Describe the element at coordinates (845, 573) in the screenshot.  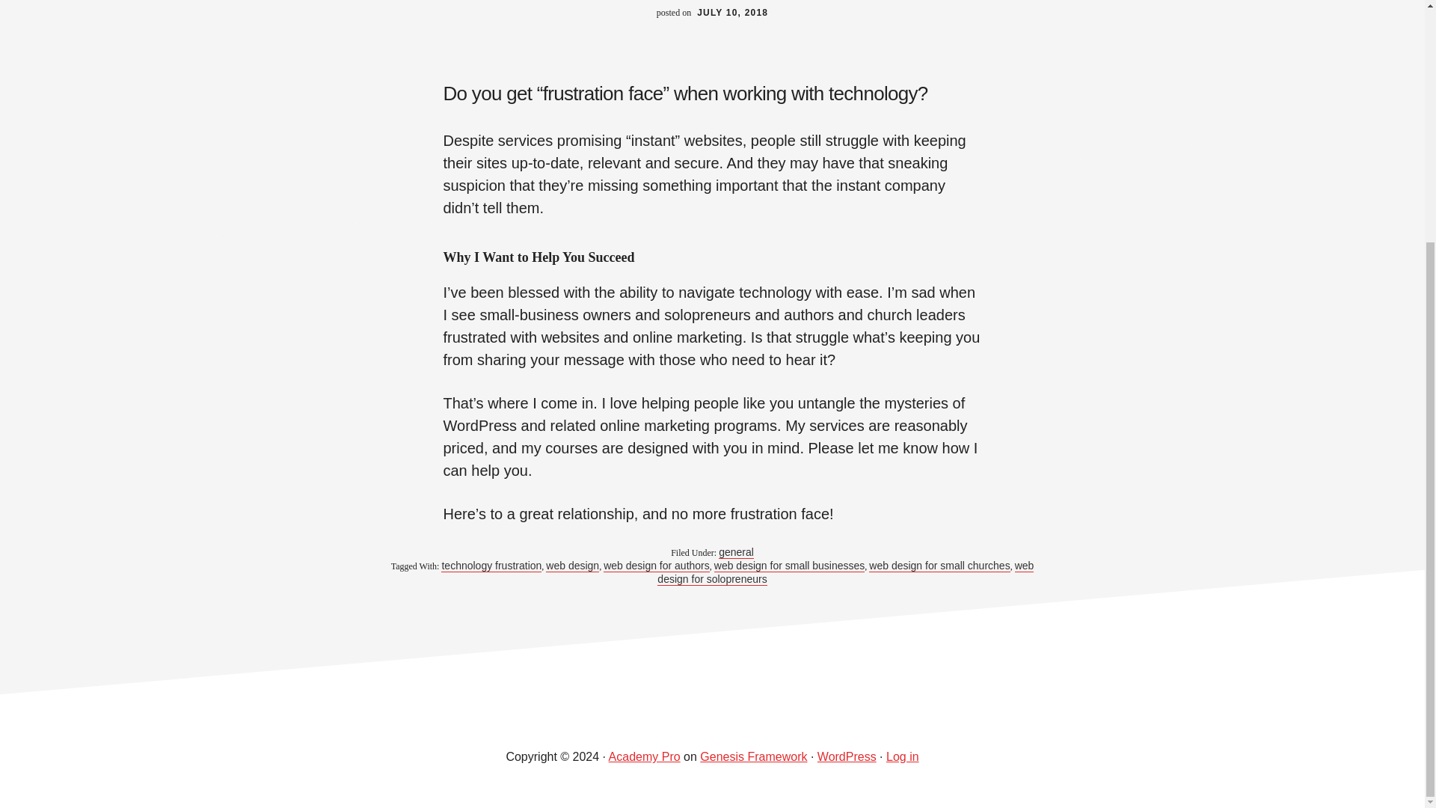
I see `web design for solopreneurs` at that location.